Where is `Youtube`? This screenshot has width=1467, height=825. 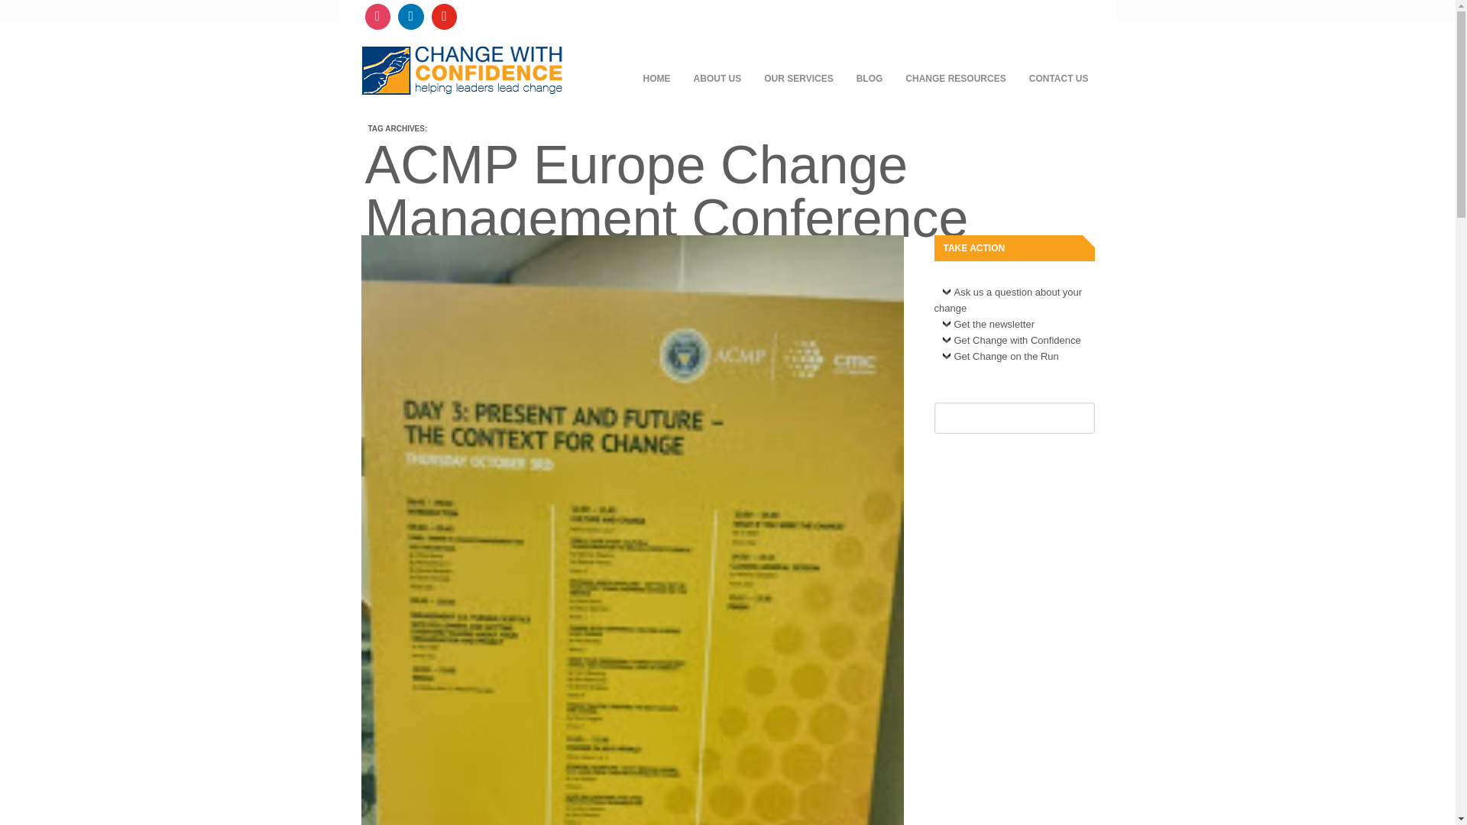 Youtube is located at coordinates (445, 17).